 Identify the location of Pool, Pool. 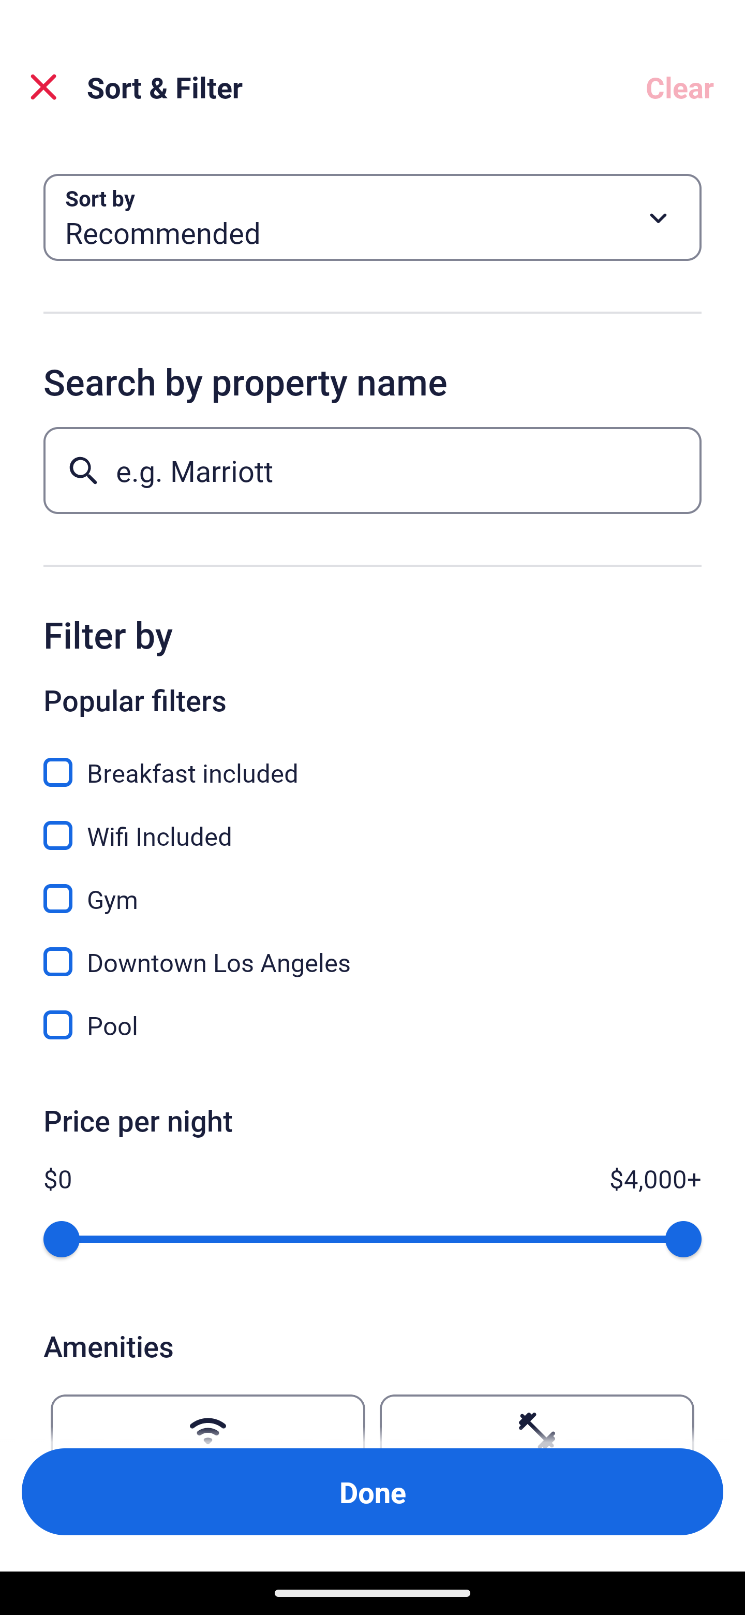
(373, 1025).